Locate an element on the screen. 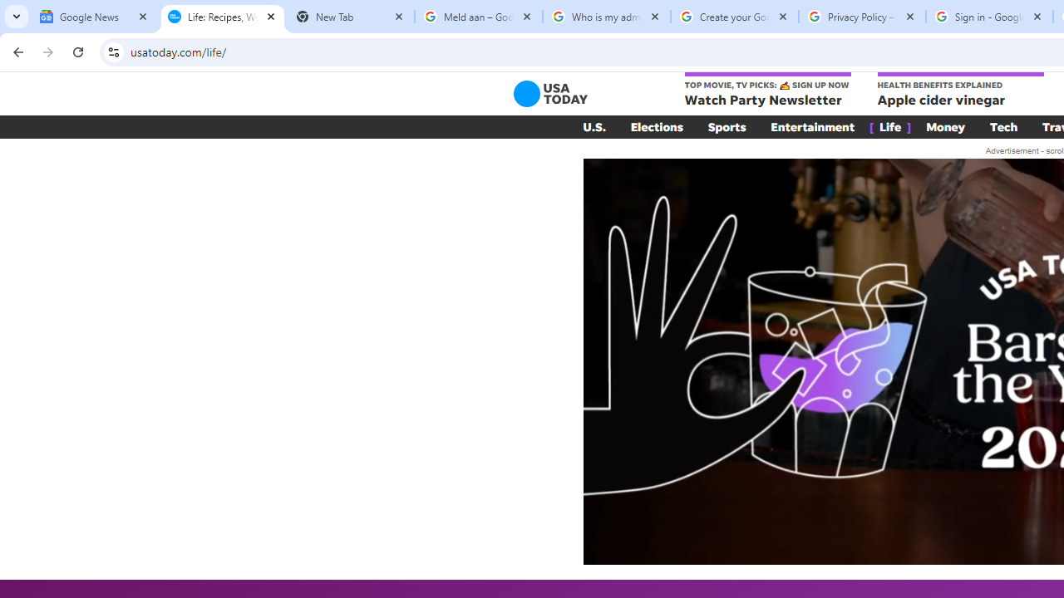 Image resolution: width=1064 pixels, height=598 pixels. USA TODAY is located at coordinates (550, 93).